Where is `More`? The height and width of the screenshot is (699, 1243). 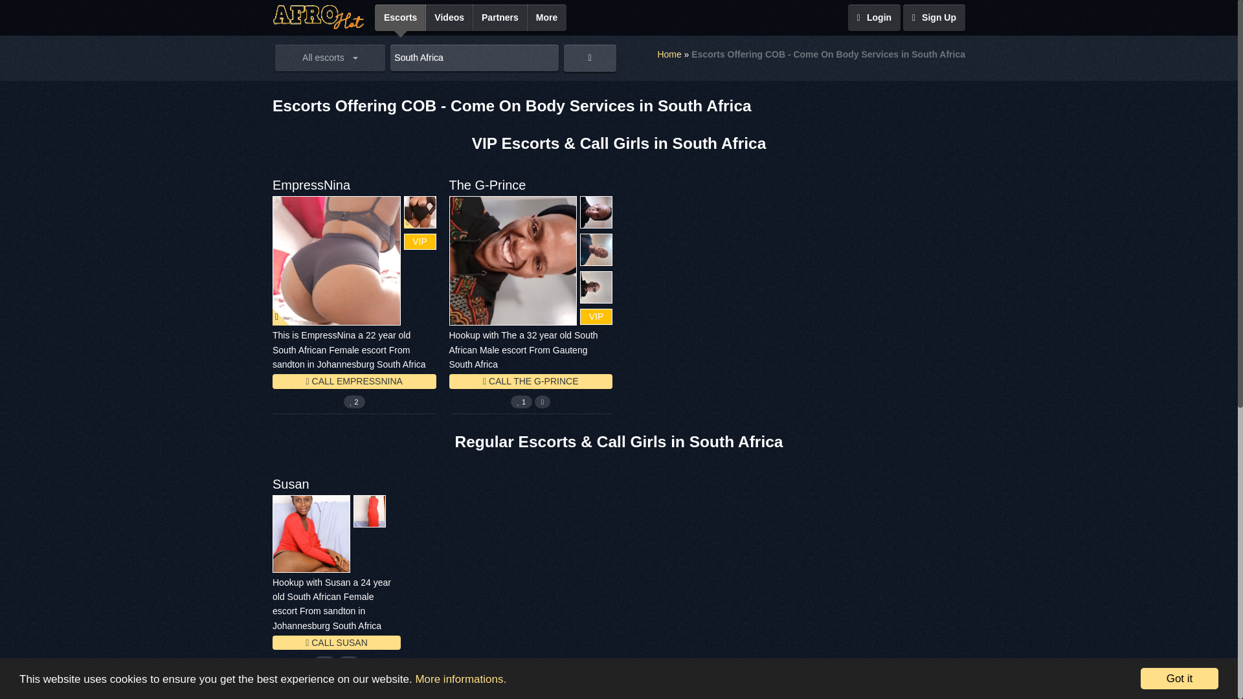
More is located at coordinates (546, 17).